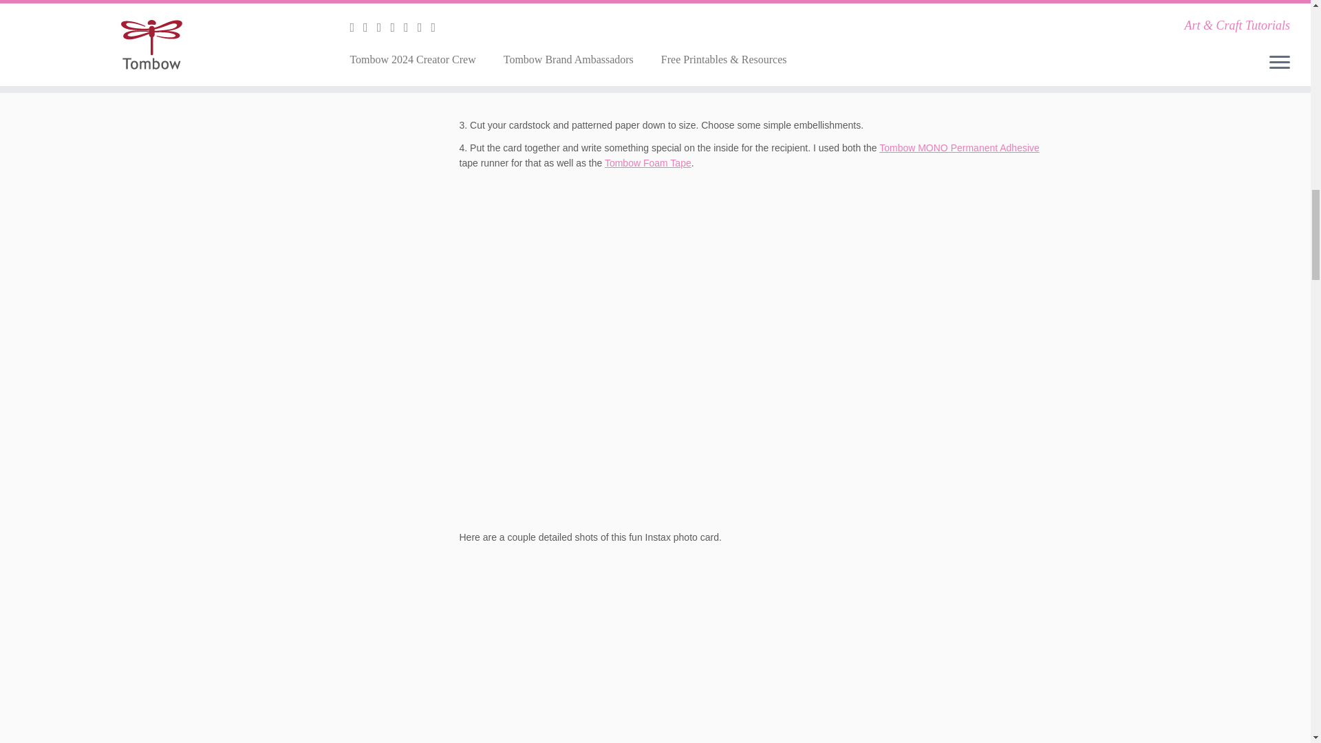 The height and width of the screenshot is (743, 1321). I want to click on Tombow MONO Permanent Adhesive, so click(959, 147).